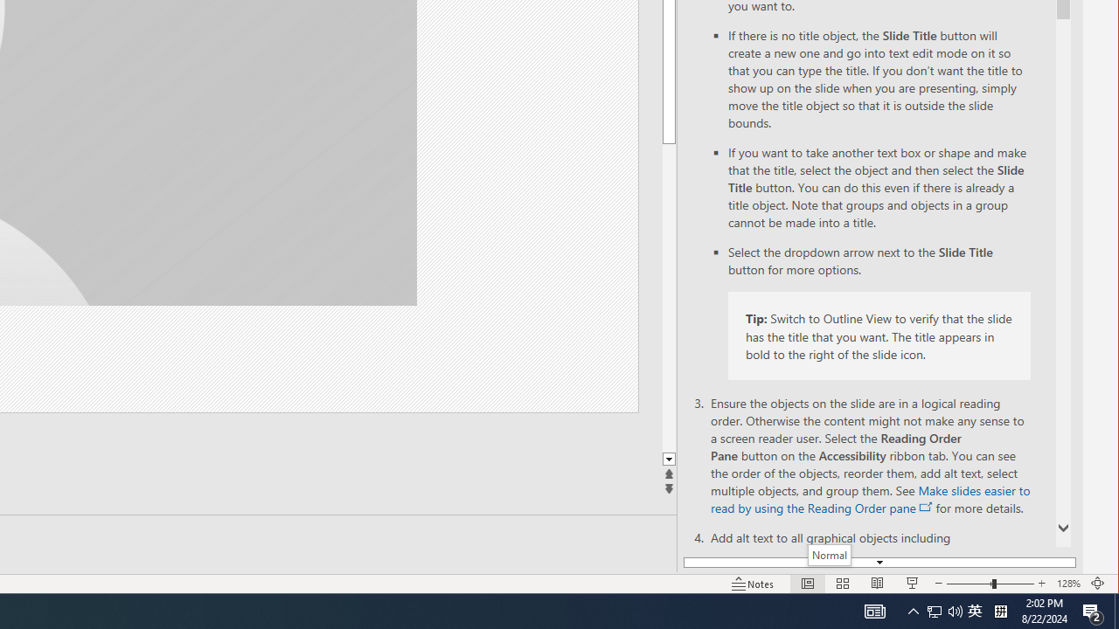 The image size is (1119, 629). I want to click on Normal, so click(969, 584).